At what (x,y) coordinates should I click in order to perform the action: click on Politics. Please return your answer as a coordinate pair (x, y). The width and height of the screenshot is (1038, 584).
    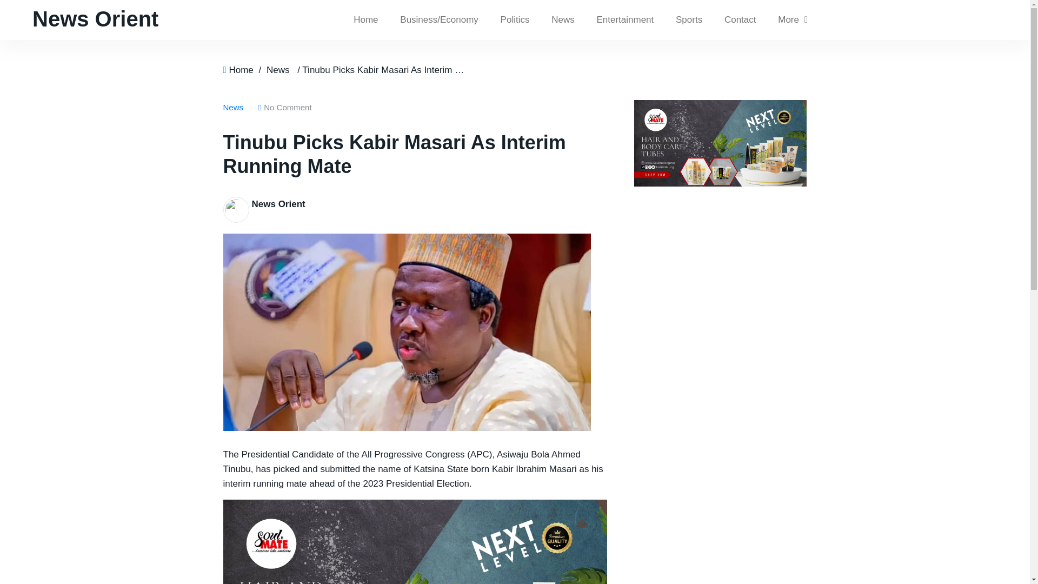
    Looking at the image, I should click on (515, 20).